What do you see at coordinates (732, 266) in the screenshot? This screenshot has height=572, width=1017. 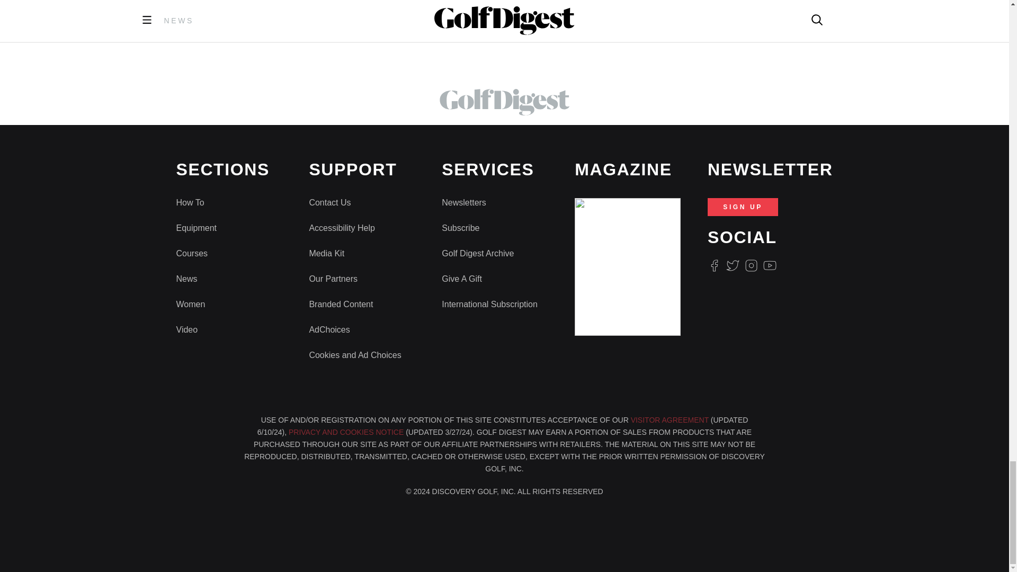 I see `Twitter Logo` at bounding box center [732, 266].